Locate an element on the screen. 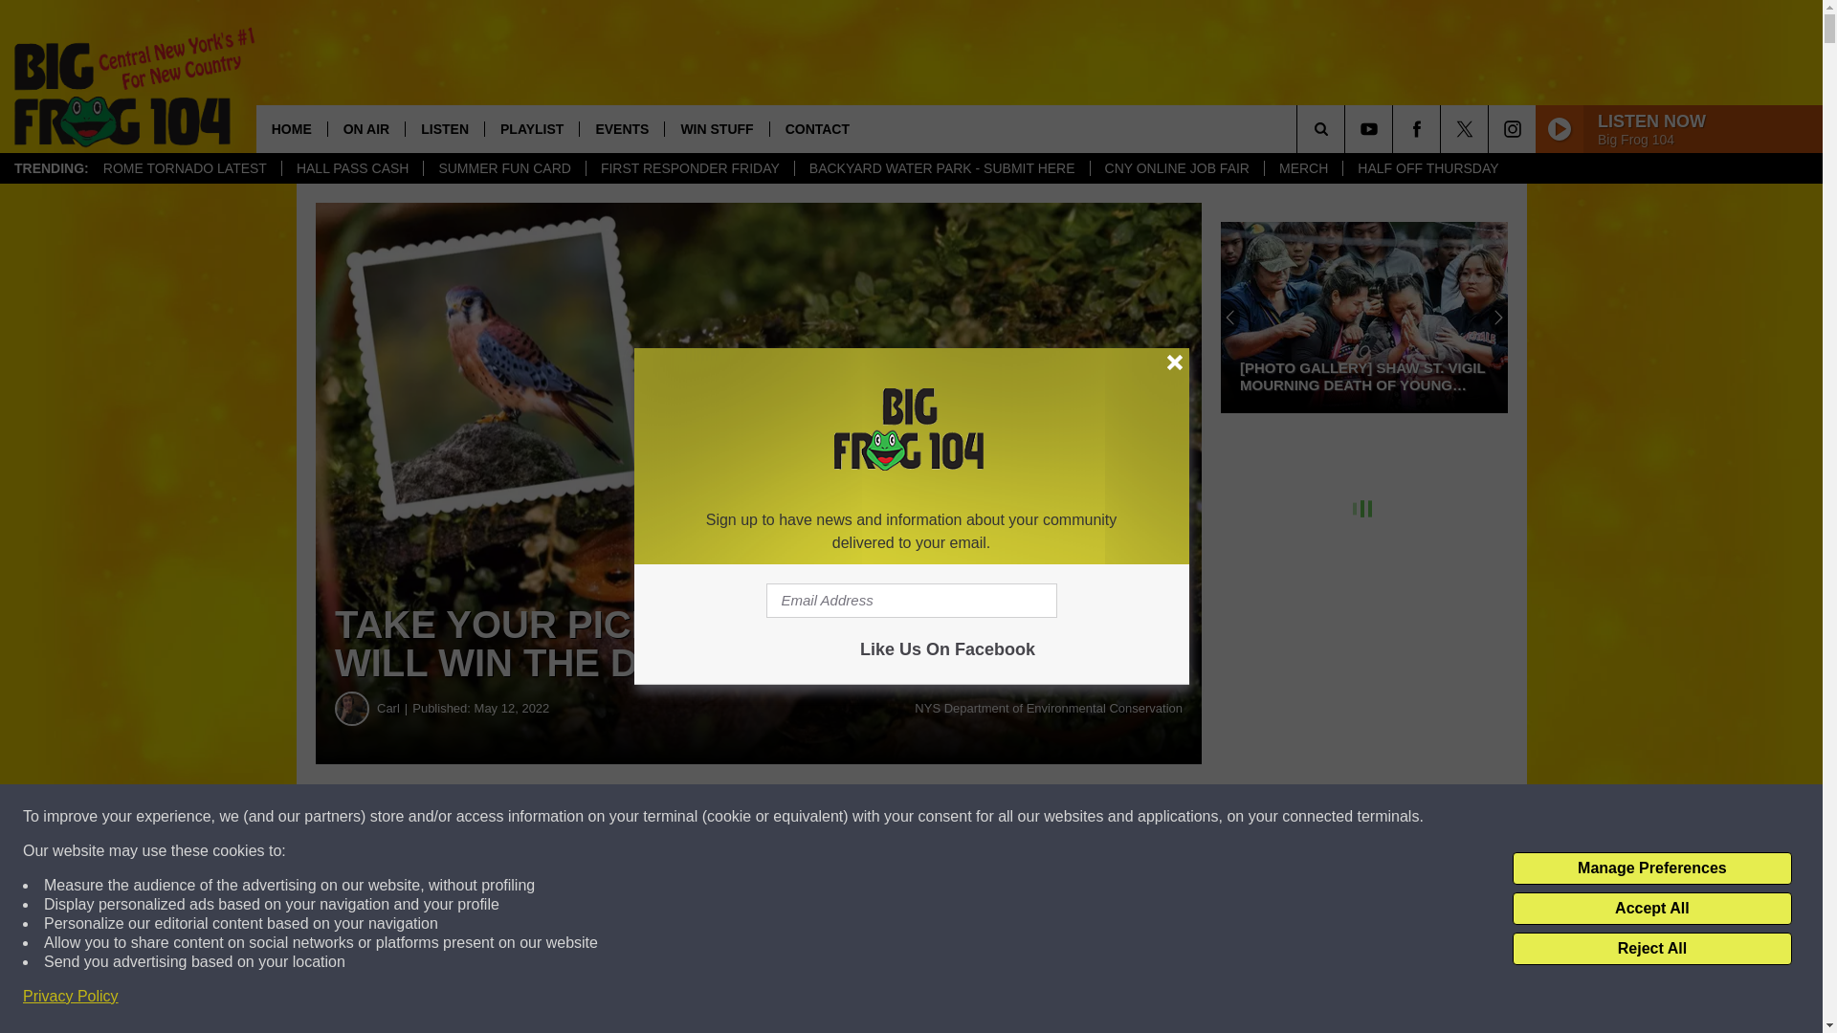 The width and height of the screenshot is (1837, 1033). SEARCH is located at coordinates (1347, 128).